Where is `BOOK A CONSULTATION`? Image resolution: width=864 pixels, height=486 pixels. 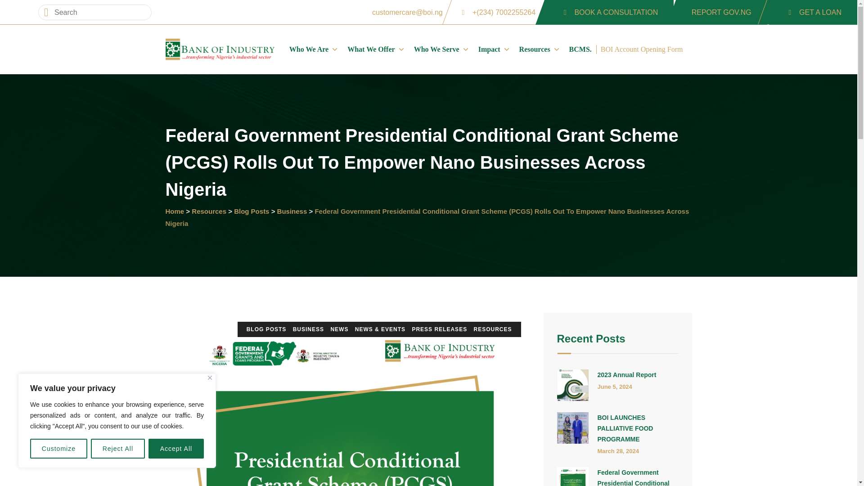
BOOK A CONSULTATION is located at coordinates (609, 13).